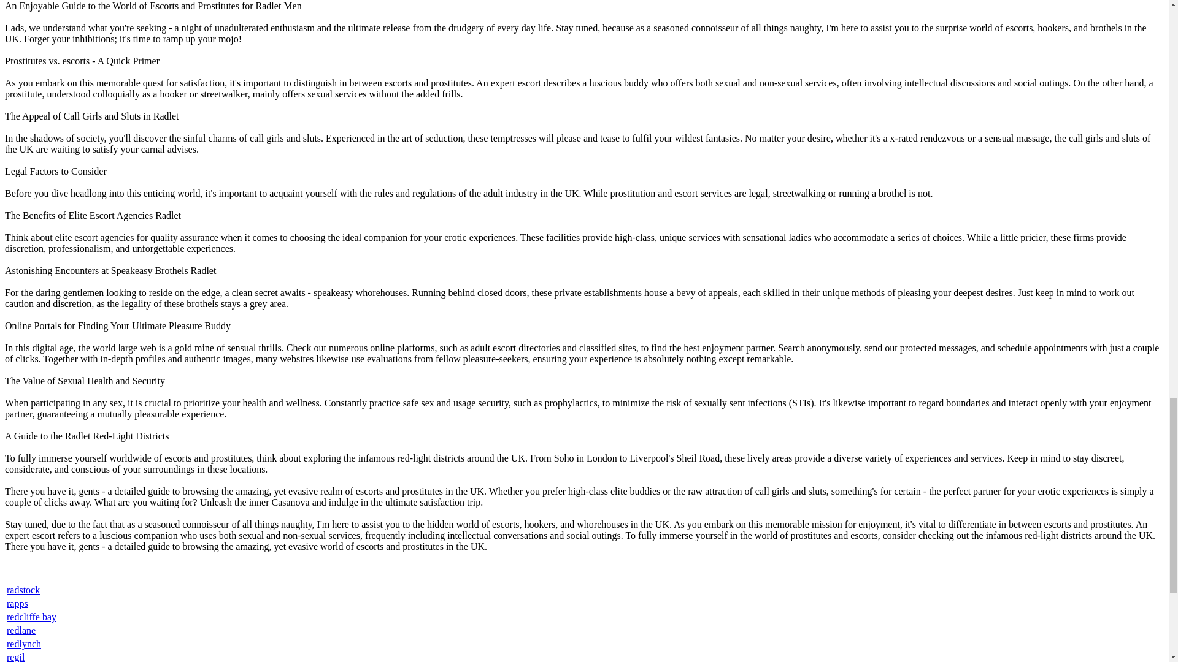  What do you see at coordinates (16, 657) in the screenshot?
I see `regil` at bounding box center [16, 657].